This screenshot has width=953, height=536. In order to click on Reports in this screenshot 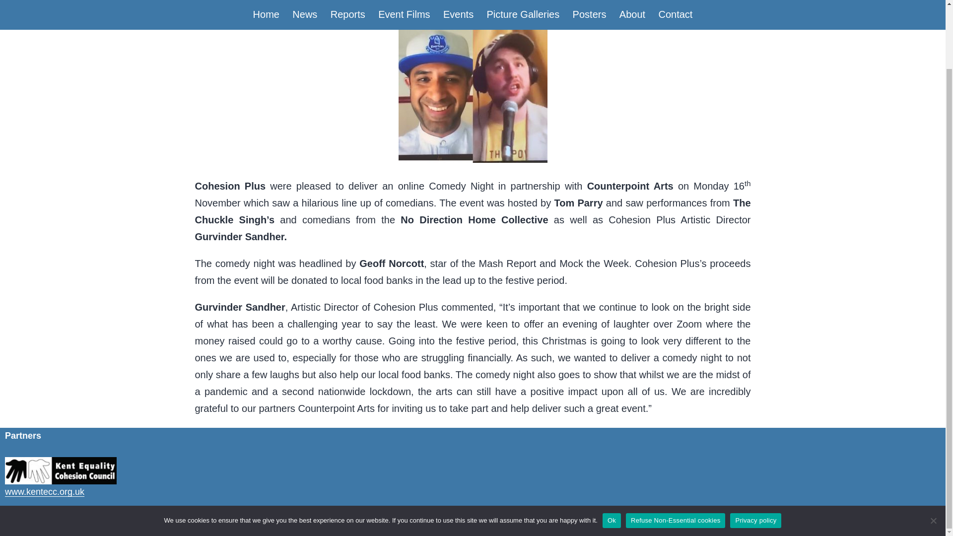, I will do `click(347, 2)`.